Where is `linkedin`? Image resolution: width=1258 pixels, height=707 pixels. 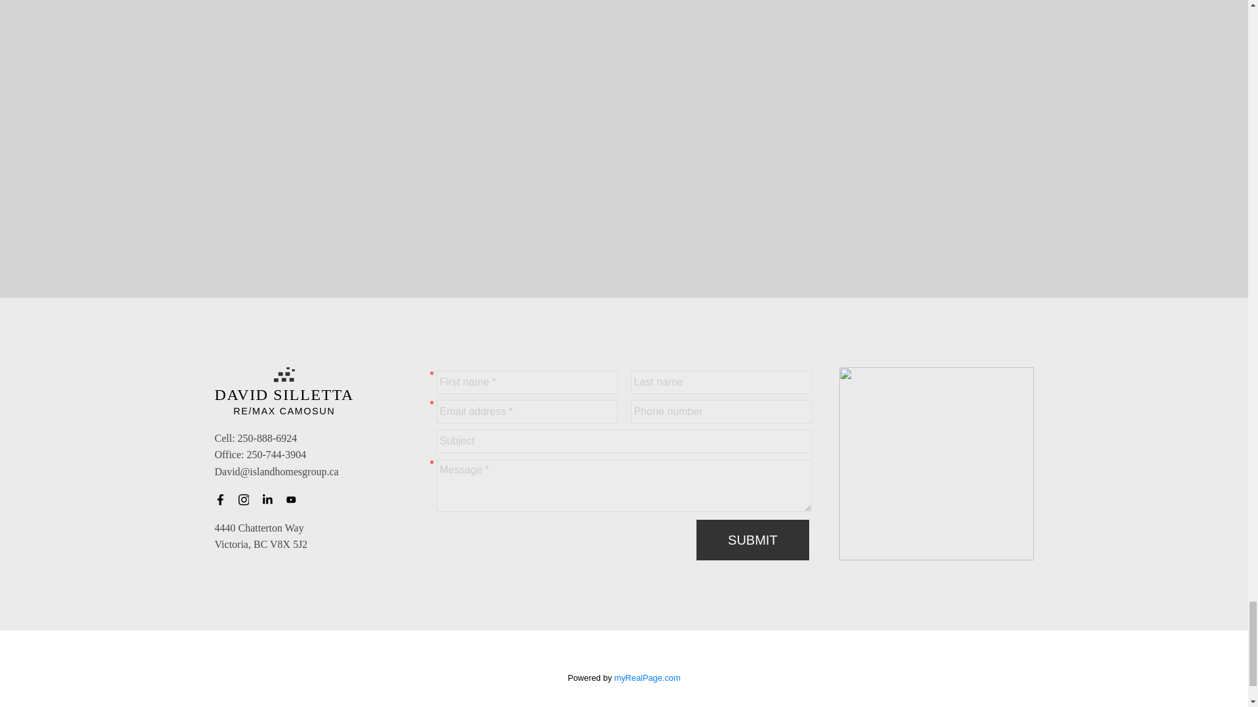
linkedin is located at coordinates (271, 499).